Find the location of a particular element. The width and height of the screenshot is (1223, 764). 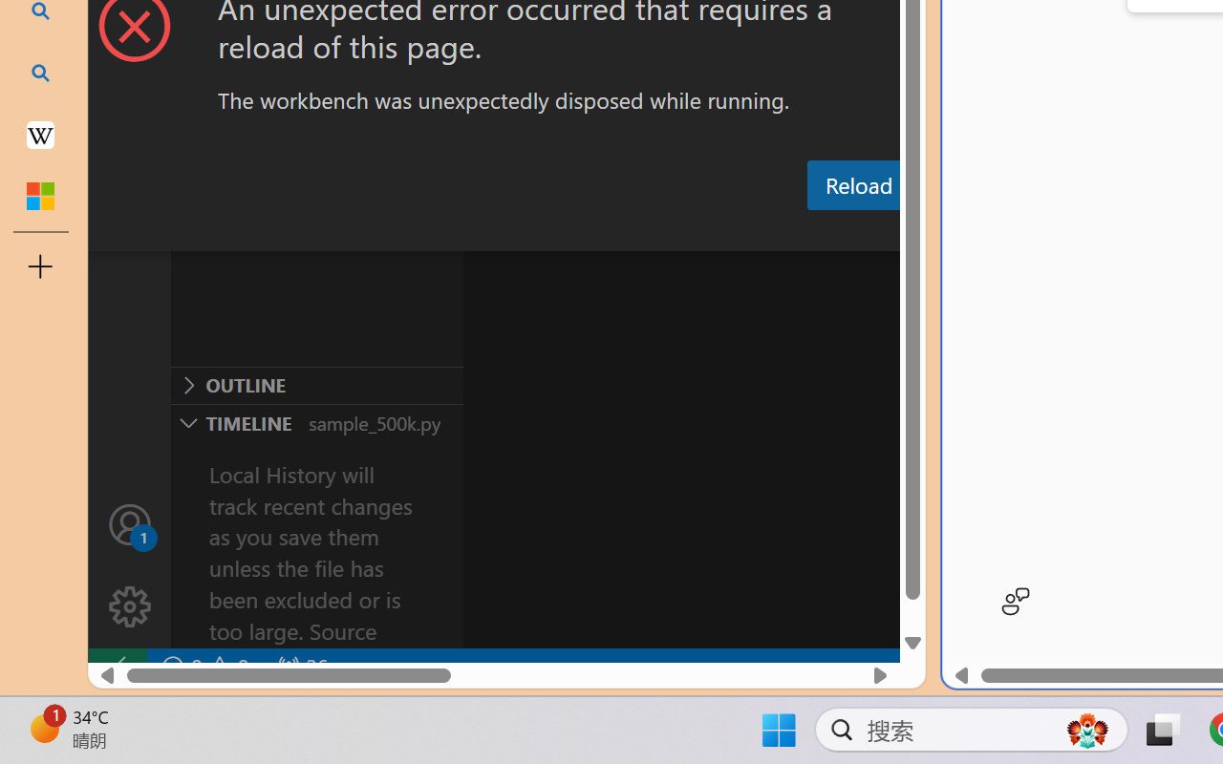

Earth - Wikipedia is located at coordinates (40, 134).